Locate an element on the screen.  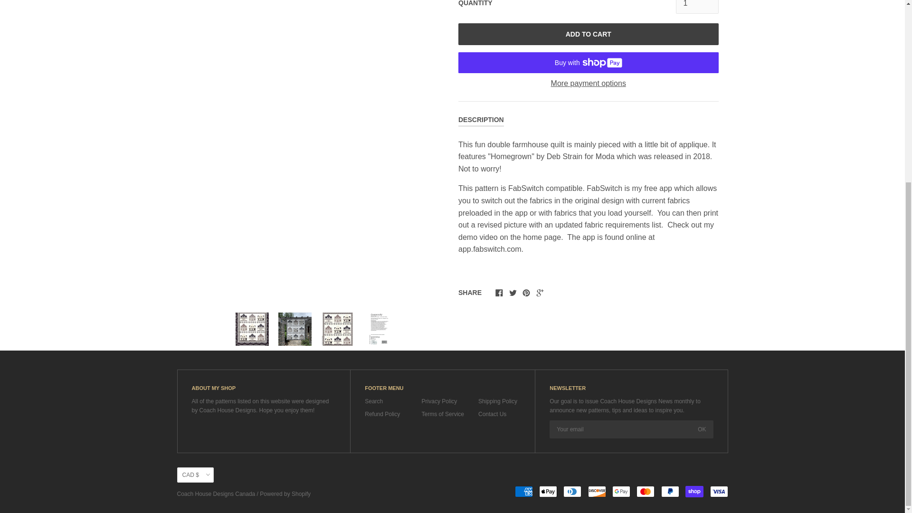
Pinterest is located at coordinates (526, 293).